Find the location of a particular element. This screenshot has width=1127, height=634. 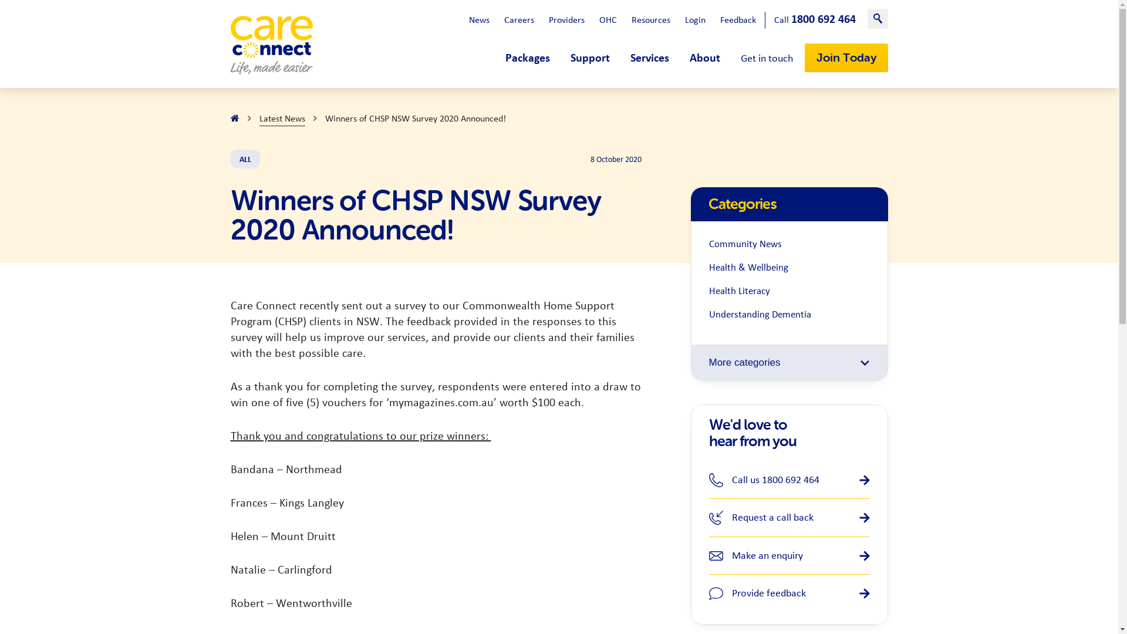

Careers is located at coordinates (519, 20).